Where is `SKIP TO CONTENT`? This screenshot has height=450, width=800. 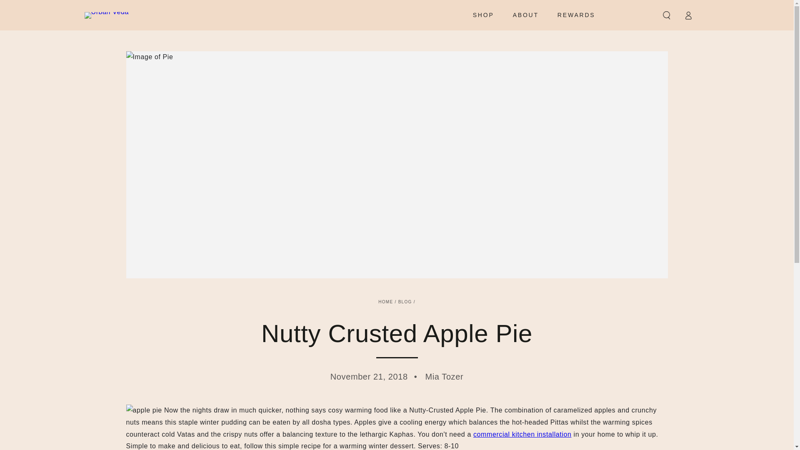 SKIP TO CONTENT is located at coordinates (37, 8).